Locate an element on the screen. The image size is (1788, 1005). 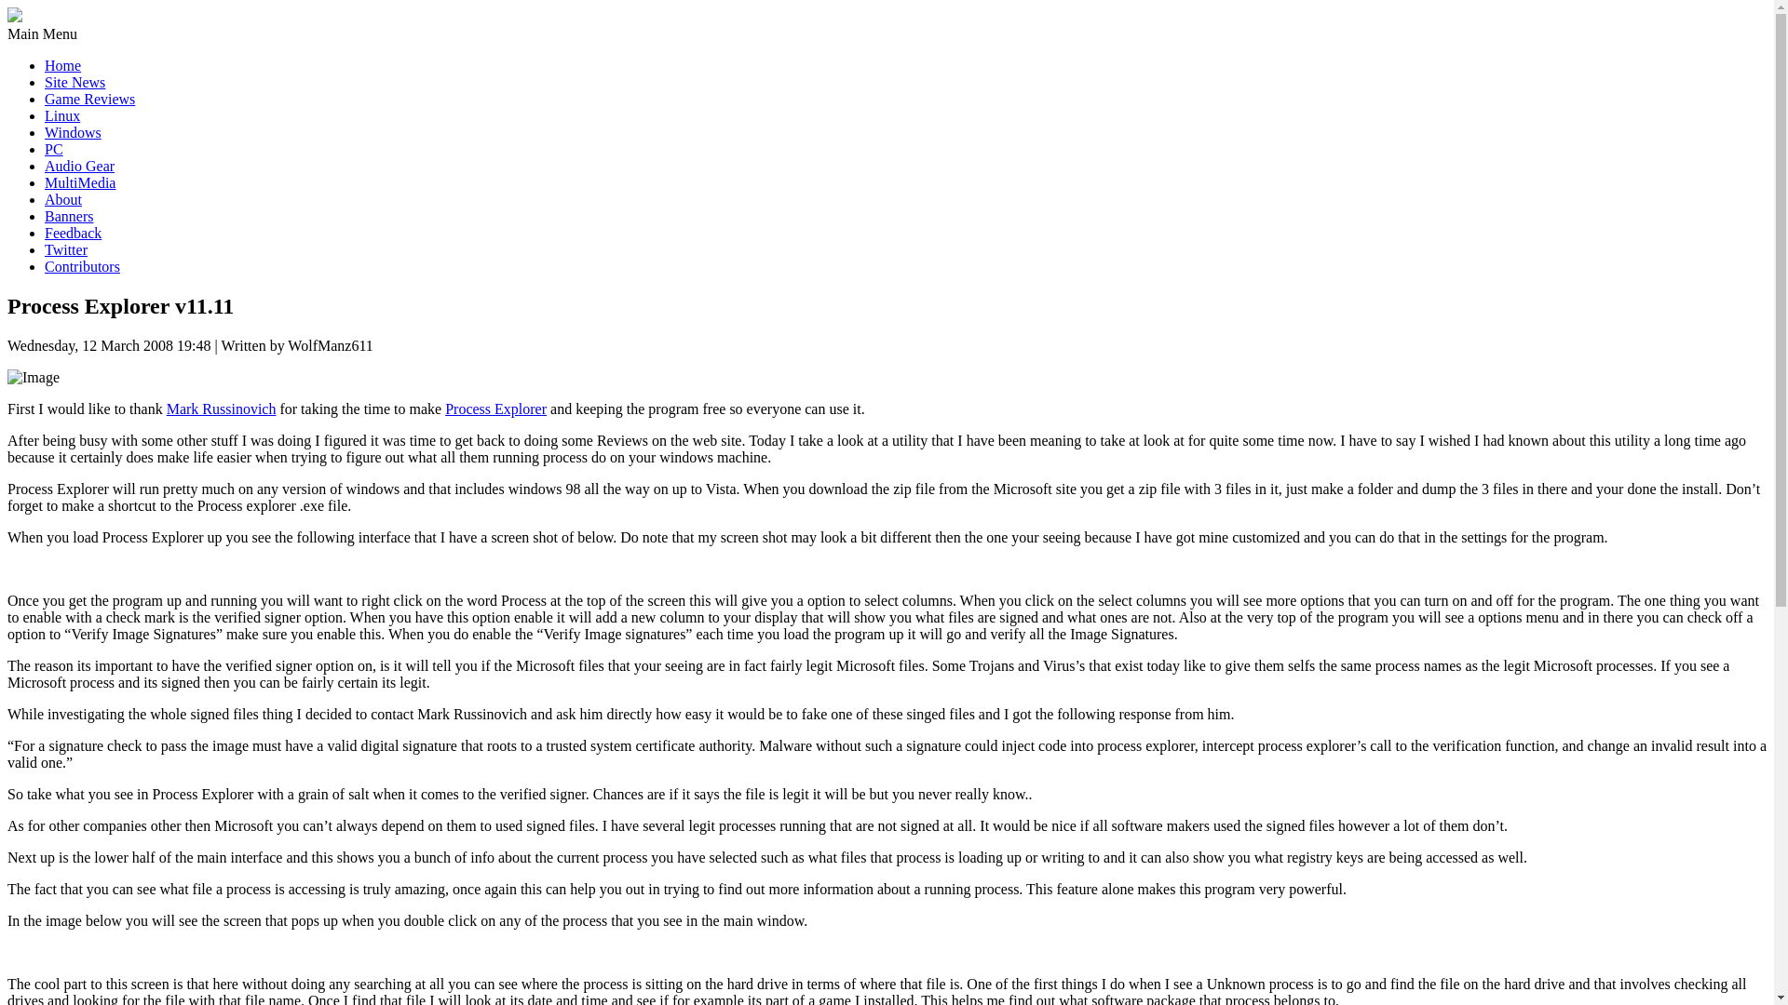
Site News is located at coordinates (74, 82).